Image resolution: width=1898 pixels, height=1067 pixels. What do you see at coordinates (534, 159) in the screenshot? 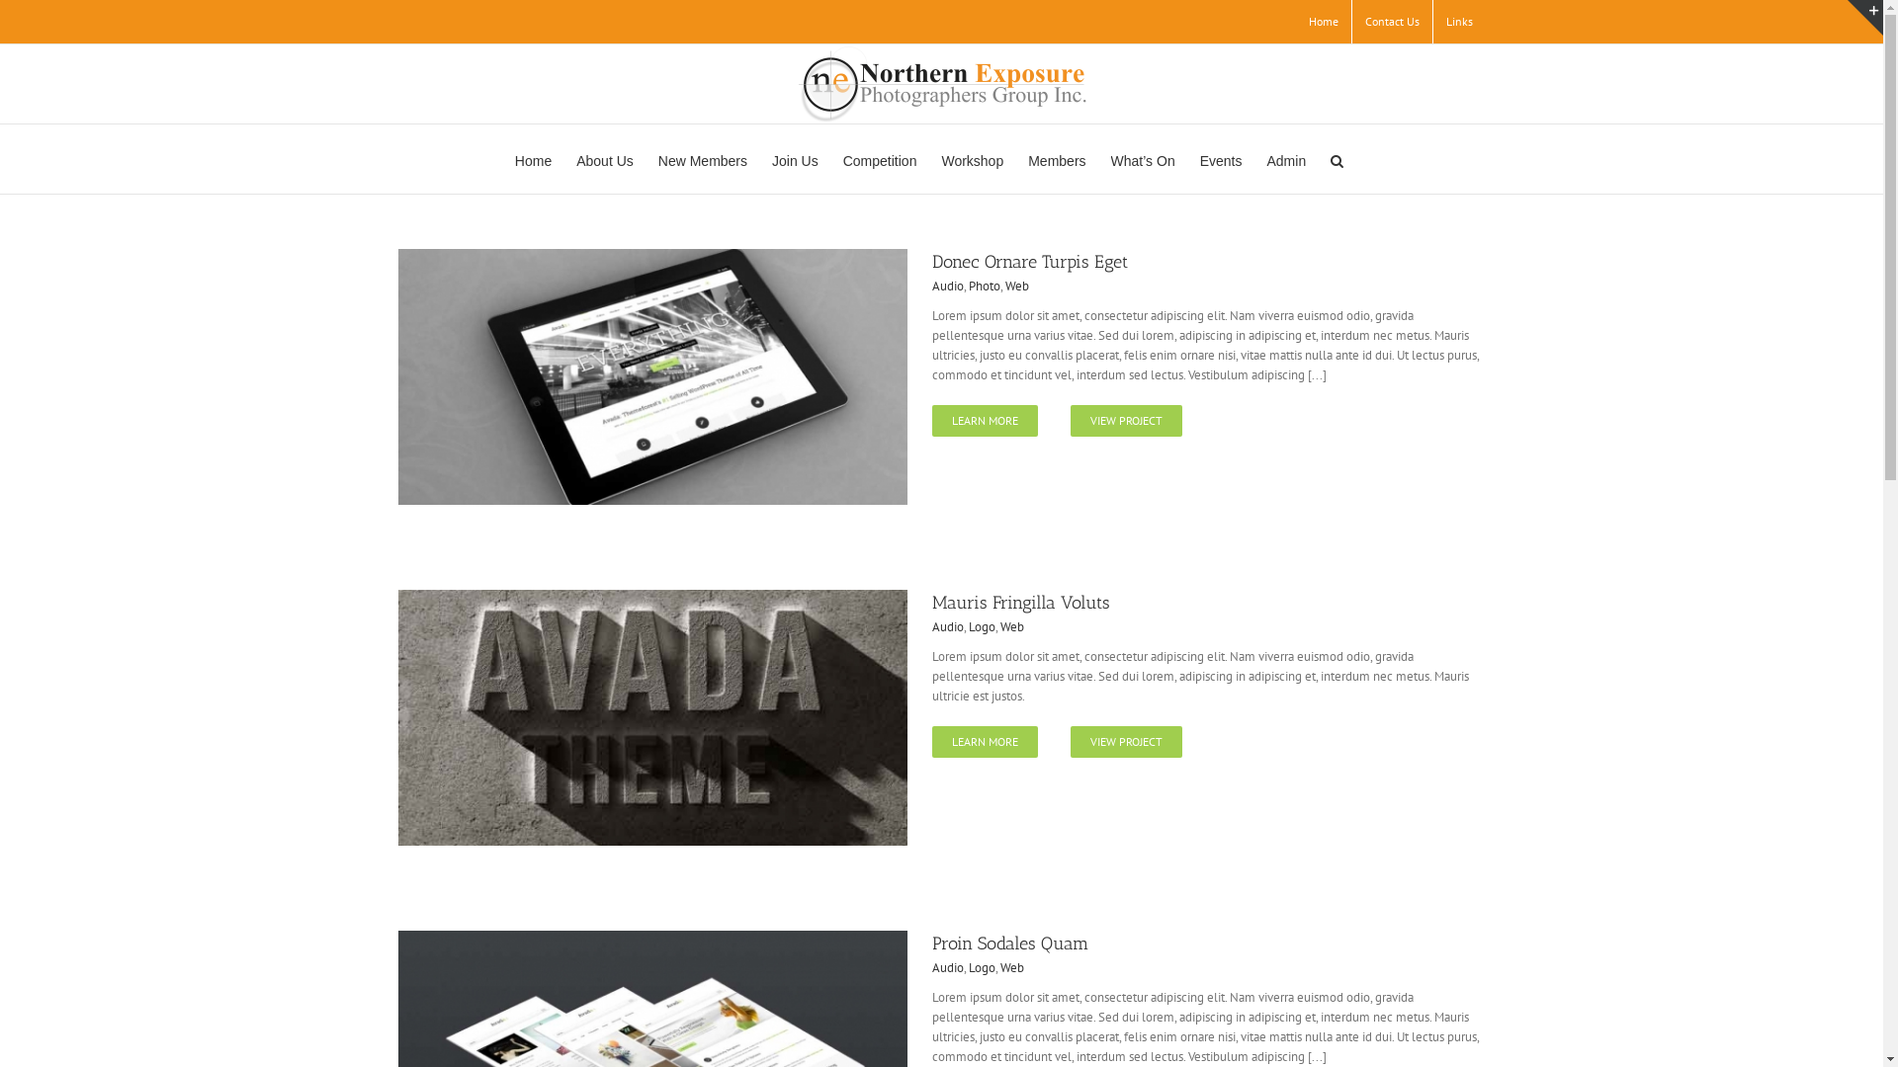
I see `Home` at bounding box center [534, 159].